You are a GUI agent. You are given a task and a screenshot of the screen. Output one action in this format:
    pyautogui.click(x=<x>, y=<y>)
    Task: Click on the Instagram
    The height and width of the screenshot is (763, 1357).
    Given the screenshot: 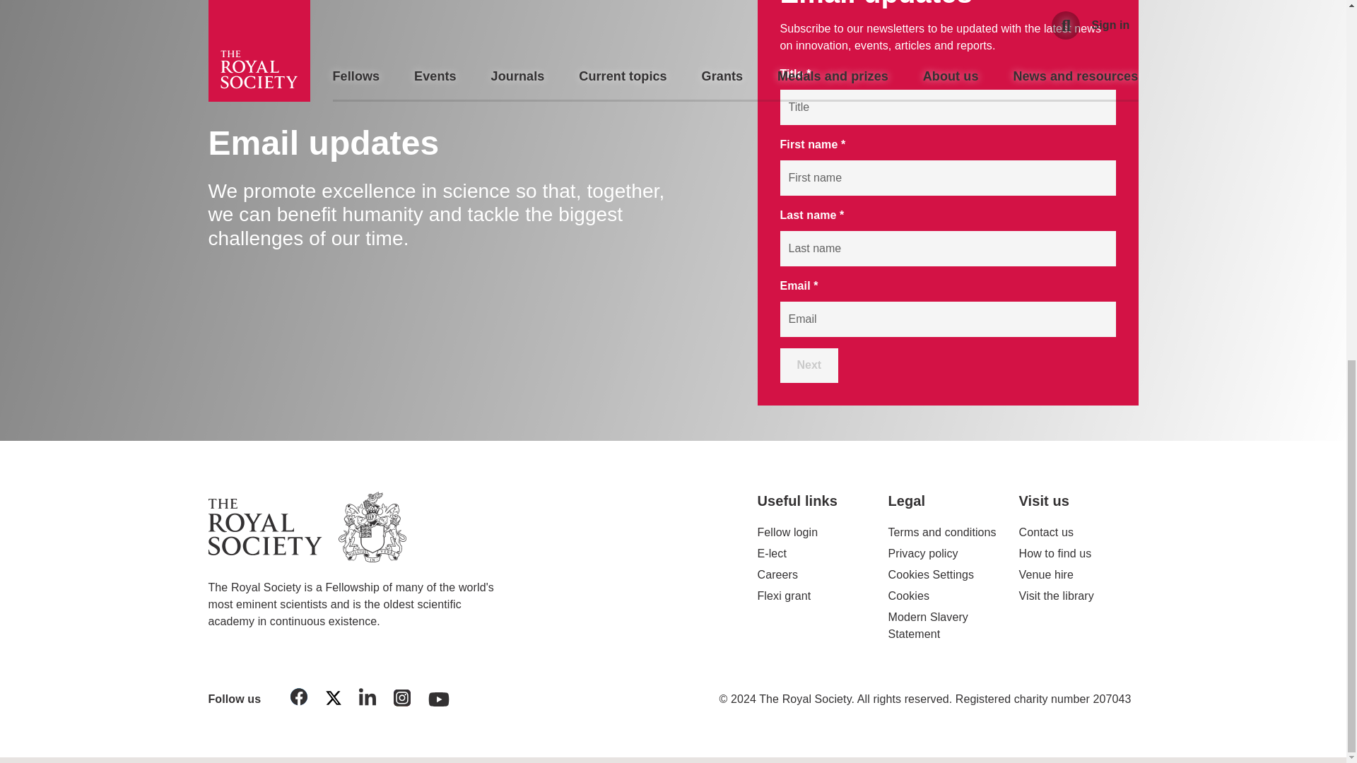 What is the action you would take?
    pyautogui.click(x=402, y=701)
    